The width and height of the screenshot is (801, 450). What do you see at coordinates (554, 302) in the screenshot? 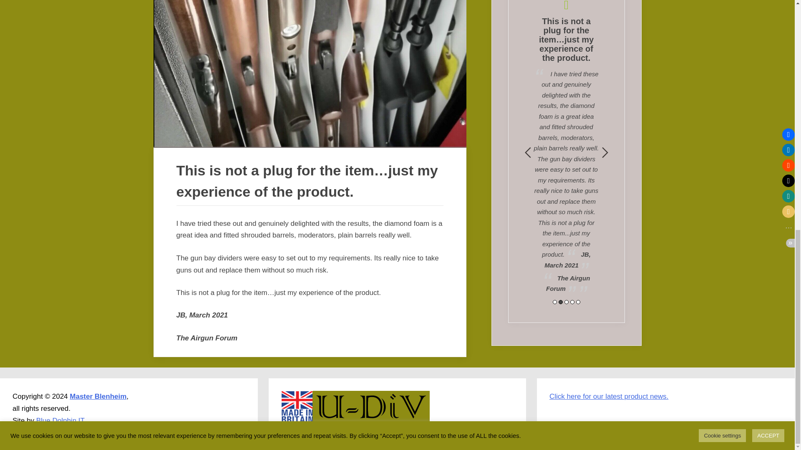
I see `1` at bounding box center [554, 302].